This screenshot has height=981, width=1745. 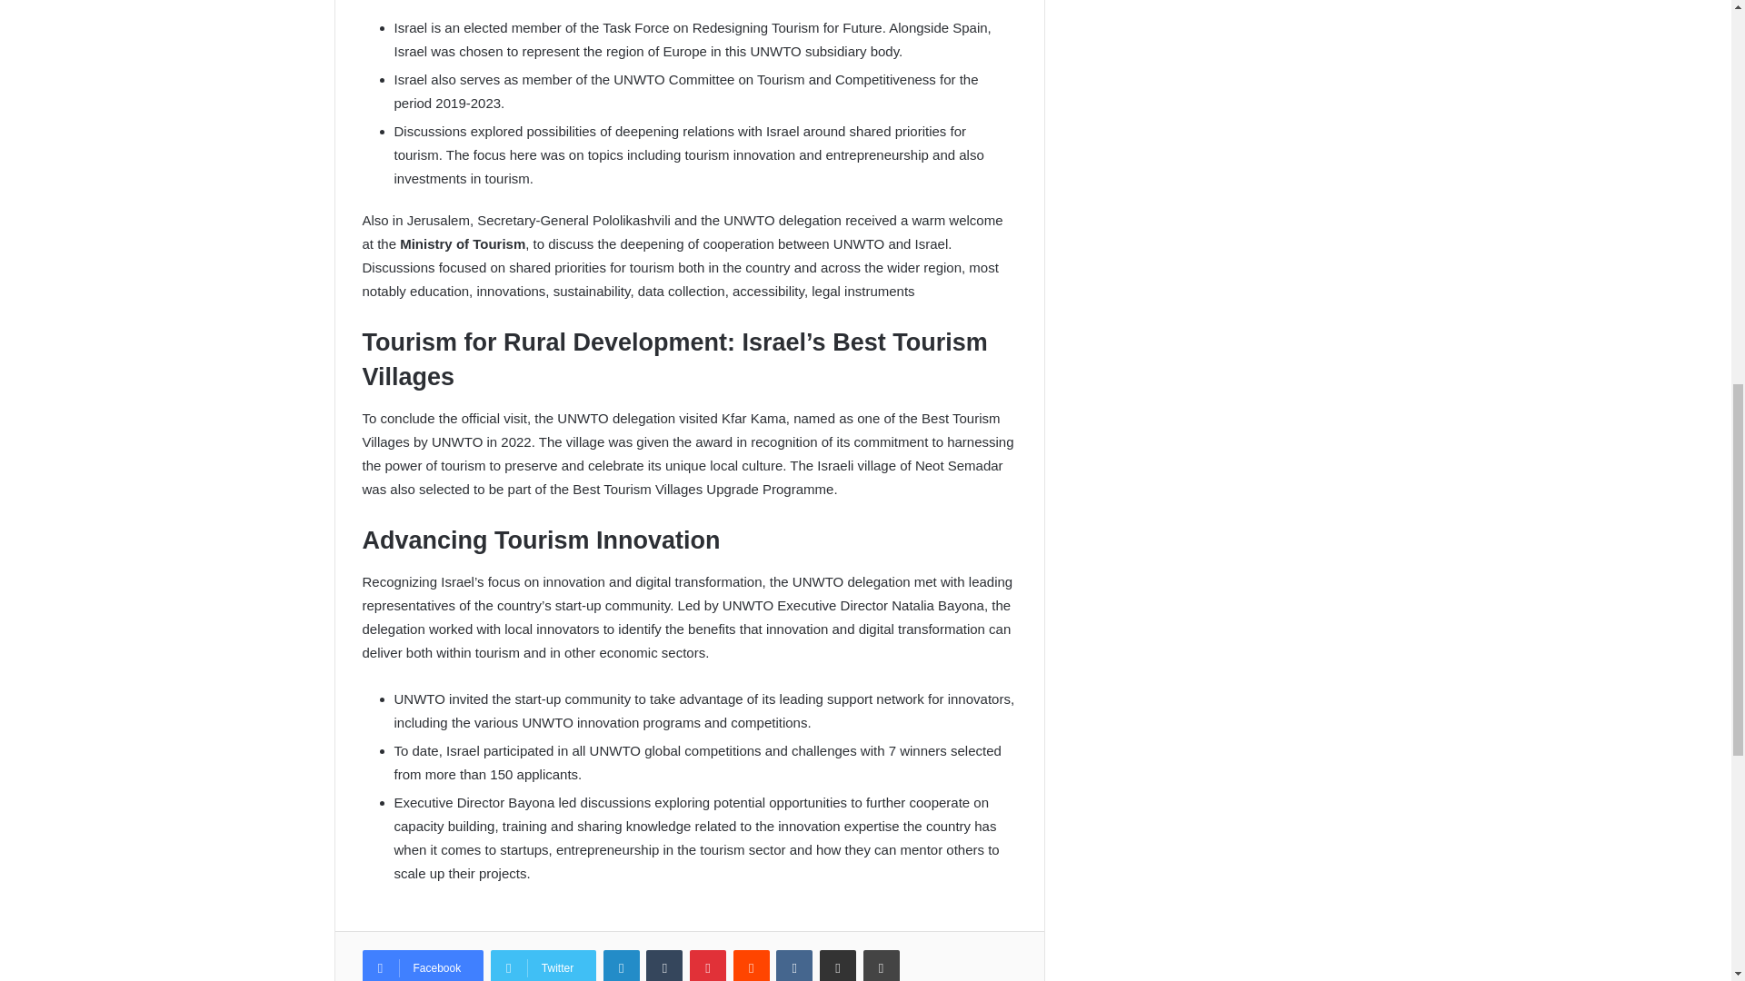 I want to click on VKontakte, so click(x=794, y=966).